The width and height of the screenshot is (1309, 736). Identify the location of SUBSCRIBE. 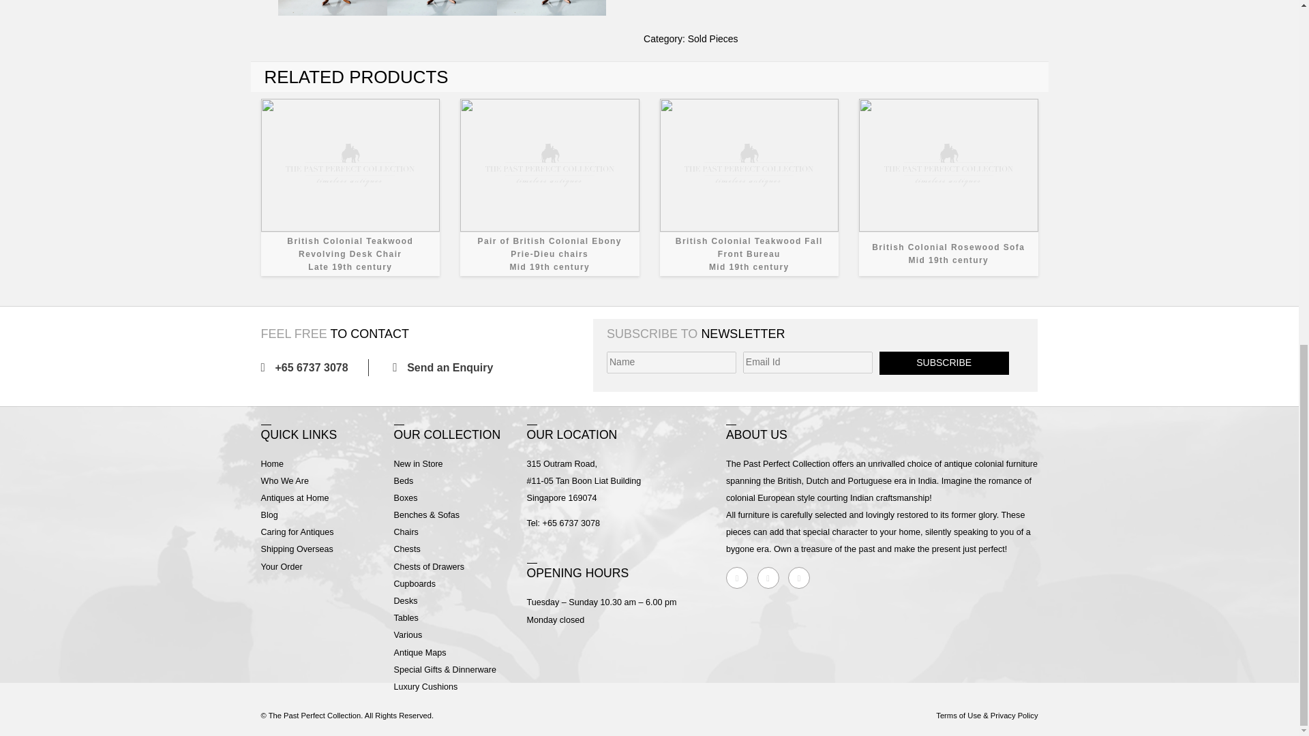
(447, 367).